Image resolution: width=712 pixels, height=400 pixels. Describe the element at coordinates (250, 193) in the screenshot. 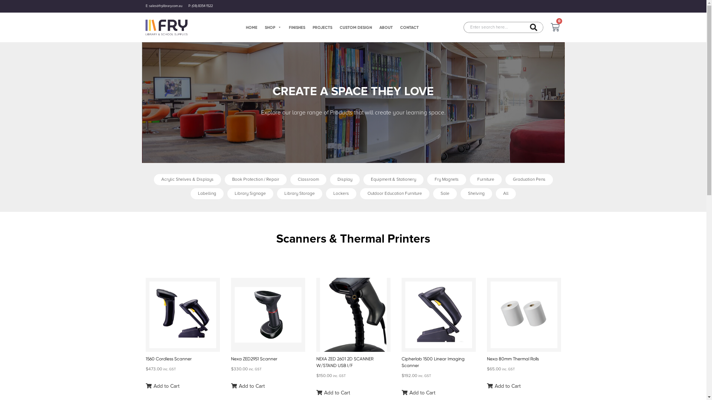

I see `Library Signage` at that location.